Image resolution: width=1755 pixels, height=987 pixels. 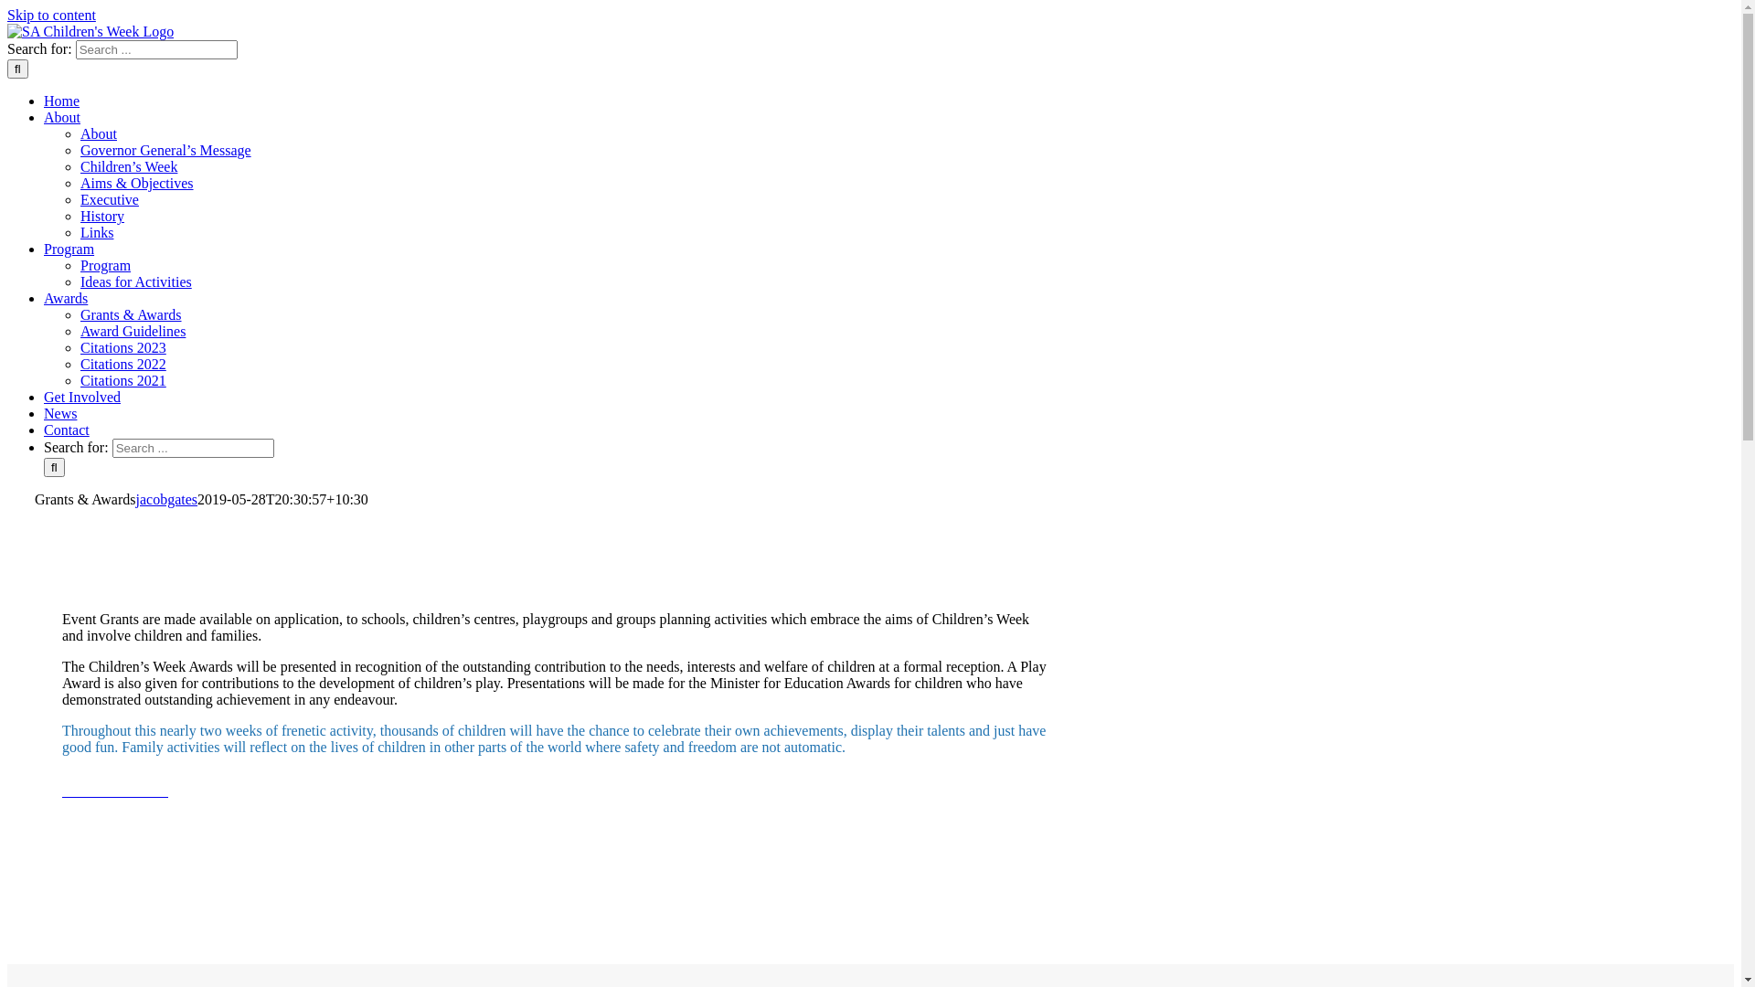 I want to click on Home, so click(x=62, y=101).